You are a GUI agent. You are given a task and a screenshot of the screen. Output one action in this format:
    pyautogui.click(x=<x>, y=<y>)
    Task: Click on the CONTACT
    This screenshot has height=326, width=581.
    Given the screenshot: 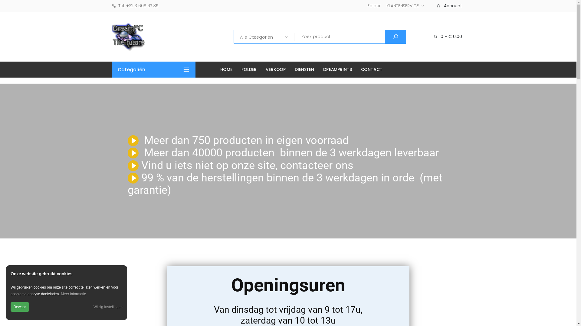 What is the action you would take?
    pyautogui.click(x=372, y=69)
    